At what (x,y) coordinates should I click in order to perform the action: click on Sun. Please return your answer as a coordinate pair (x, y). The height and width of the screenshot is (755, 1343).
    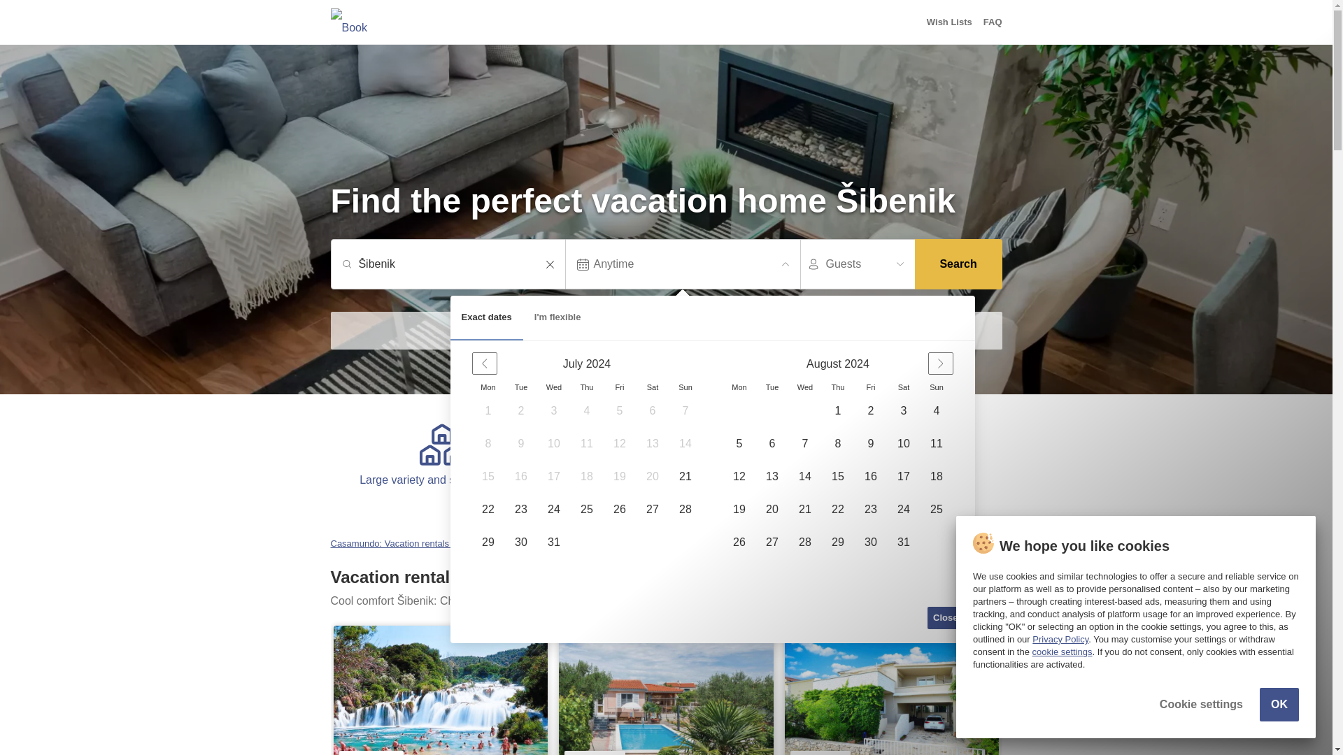
    Looking at the image, I should click on (685, 387).